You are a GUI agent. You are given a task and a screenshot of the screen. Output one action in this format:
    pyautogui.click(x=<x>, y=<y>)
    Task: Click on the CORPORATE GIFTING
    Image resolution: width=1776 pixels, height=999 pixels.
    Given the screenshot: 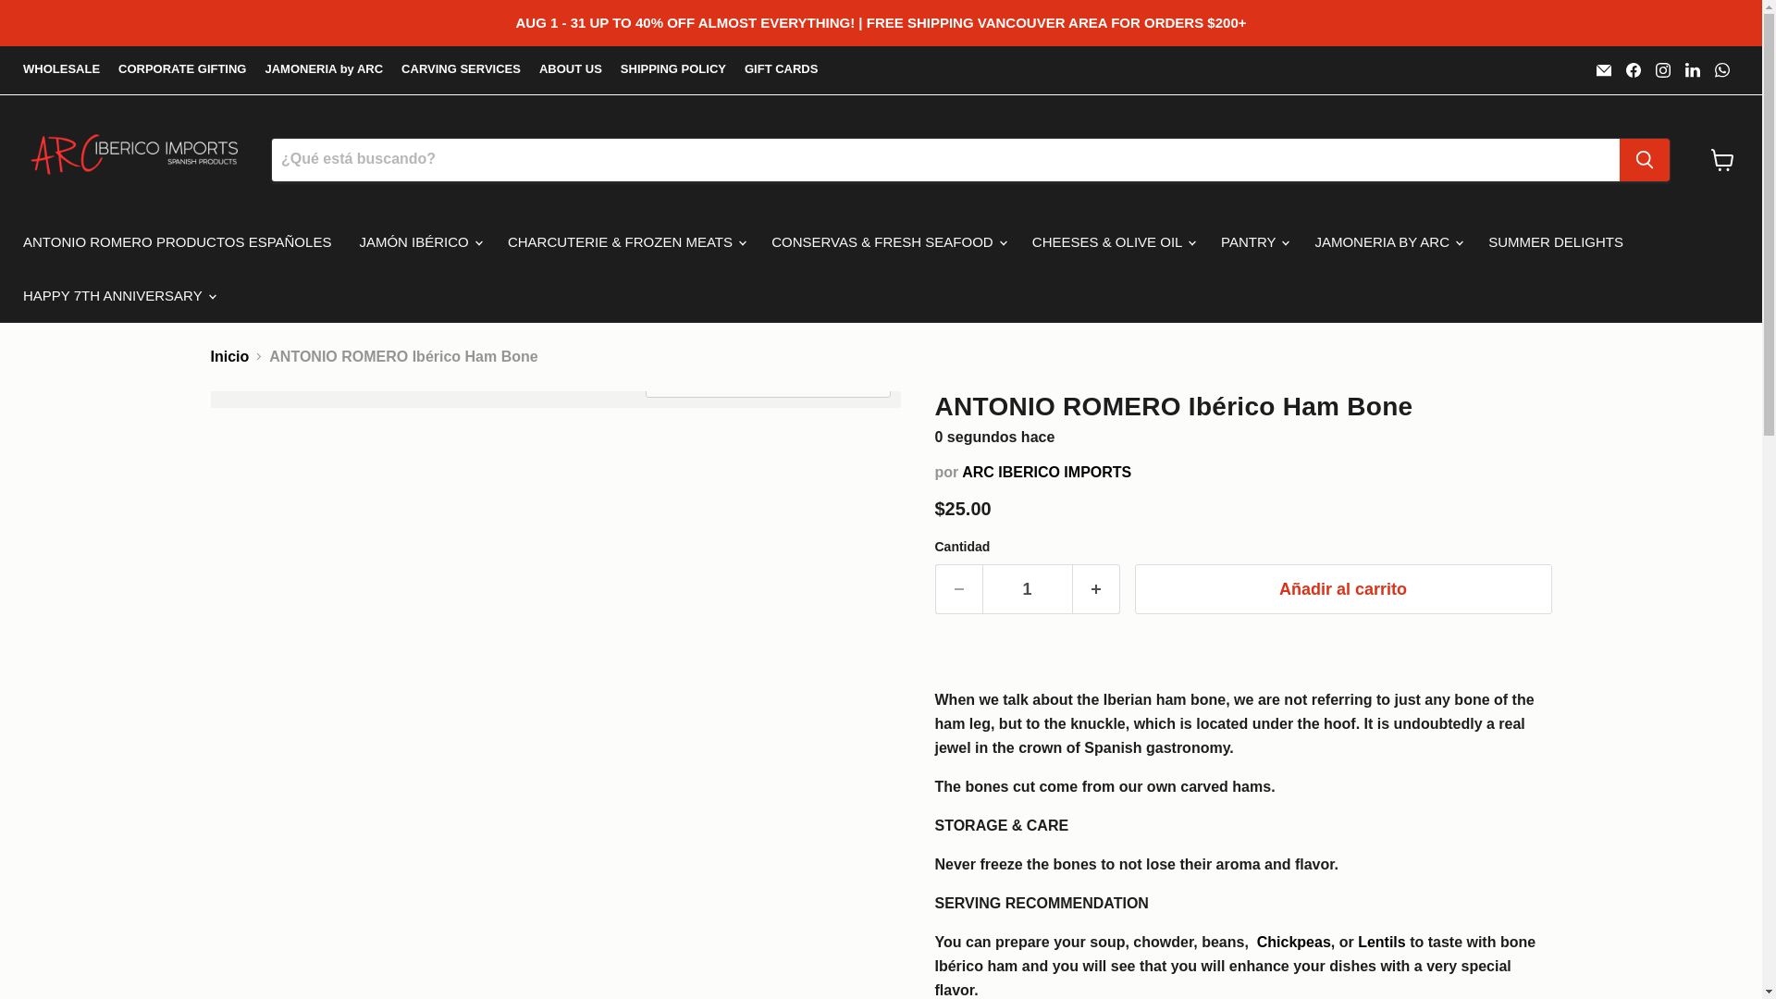 What is the action you would take?
    pyautogui.click(x=182, y=70)
    